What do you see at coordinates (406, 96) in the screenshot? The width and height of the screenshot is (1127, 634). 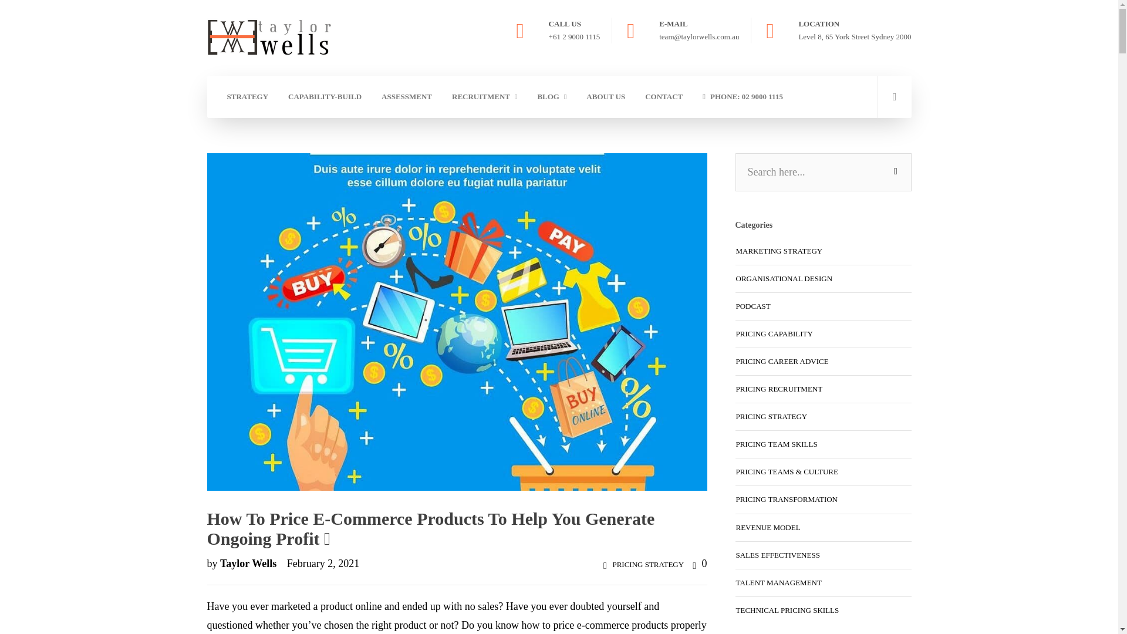 I see `ASSESSMENT` at bounding box center [406, 96].